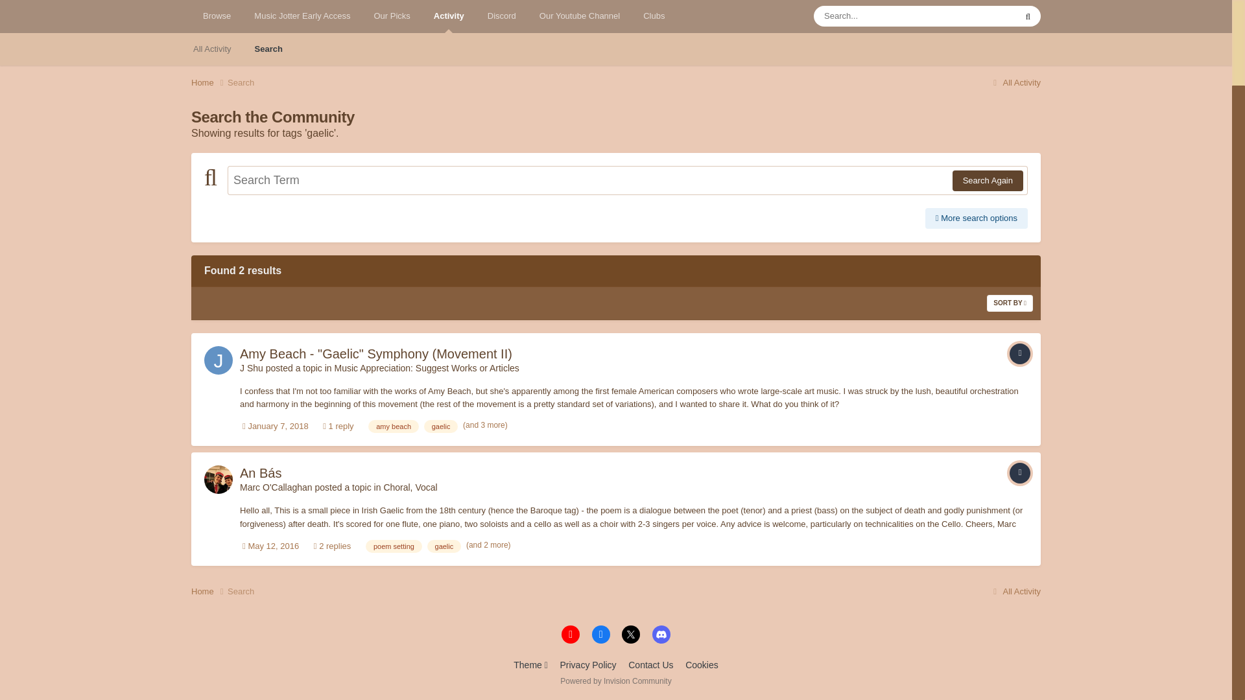  What do you see at coordinates (217, 16) in the screenshot?
I see `Browse` at bounding box center [217, 16].